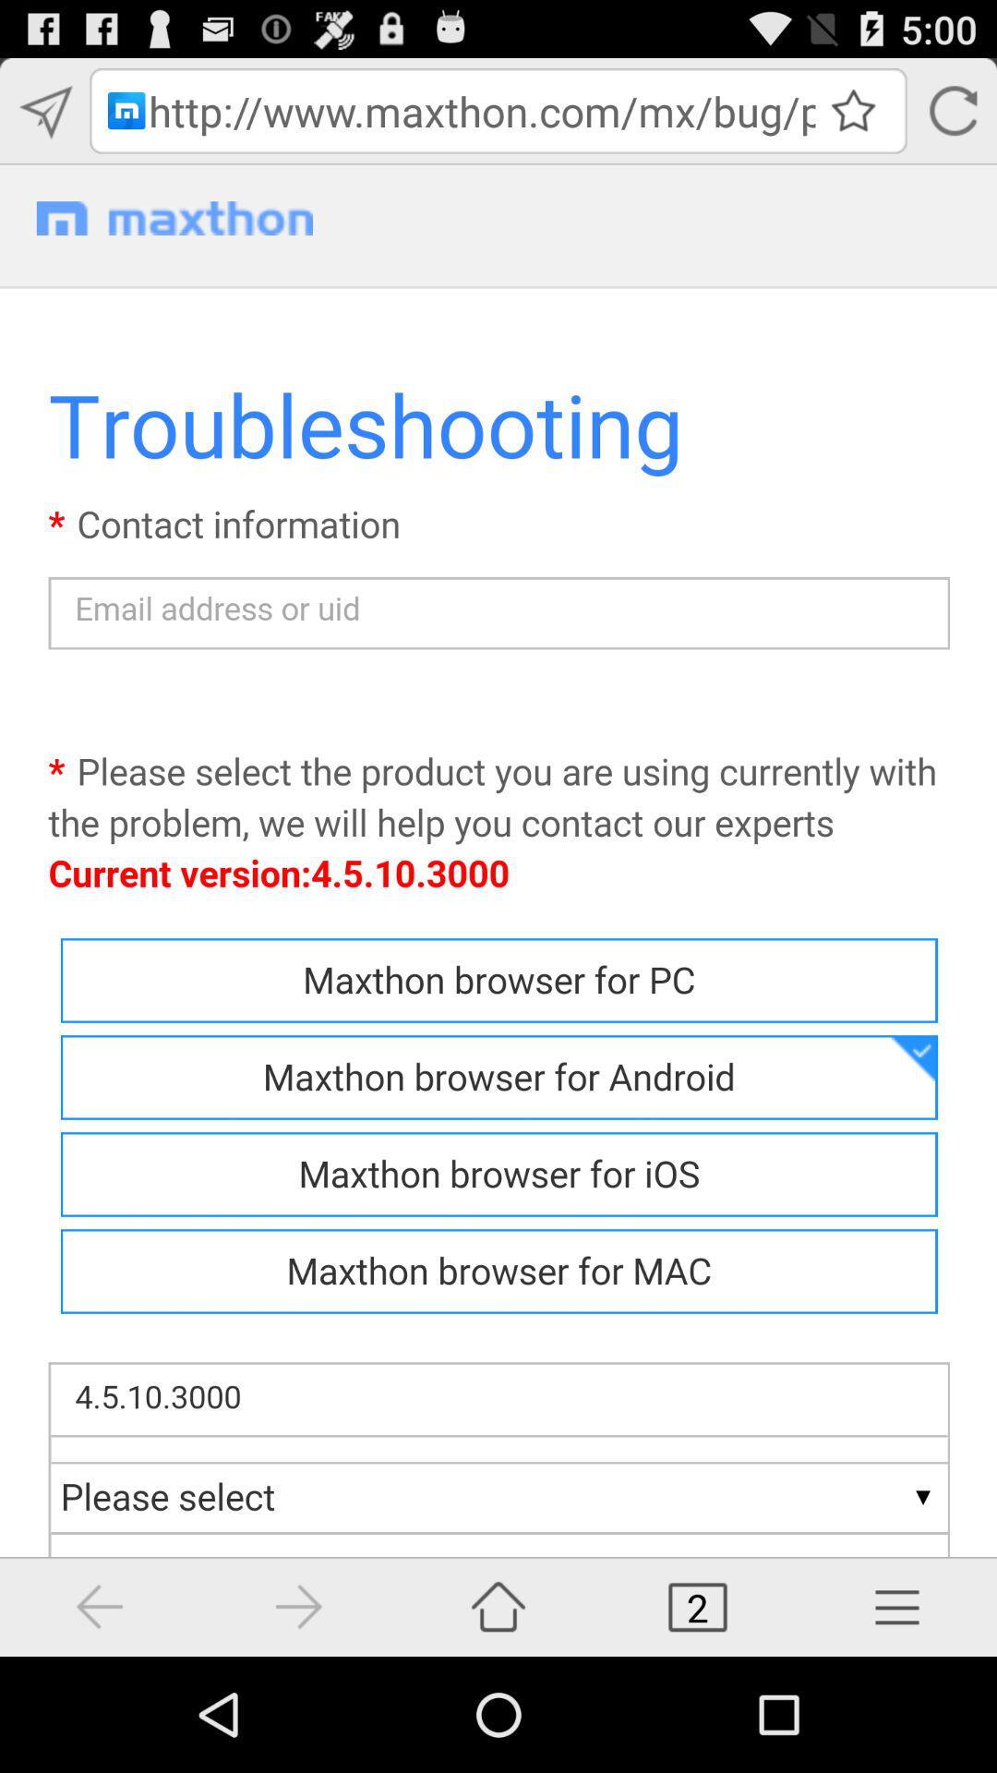 This screenshot has width=997, height=1773. I want to click on troubleshooting, so click(498, 911).